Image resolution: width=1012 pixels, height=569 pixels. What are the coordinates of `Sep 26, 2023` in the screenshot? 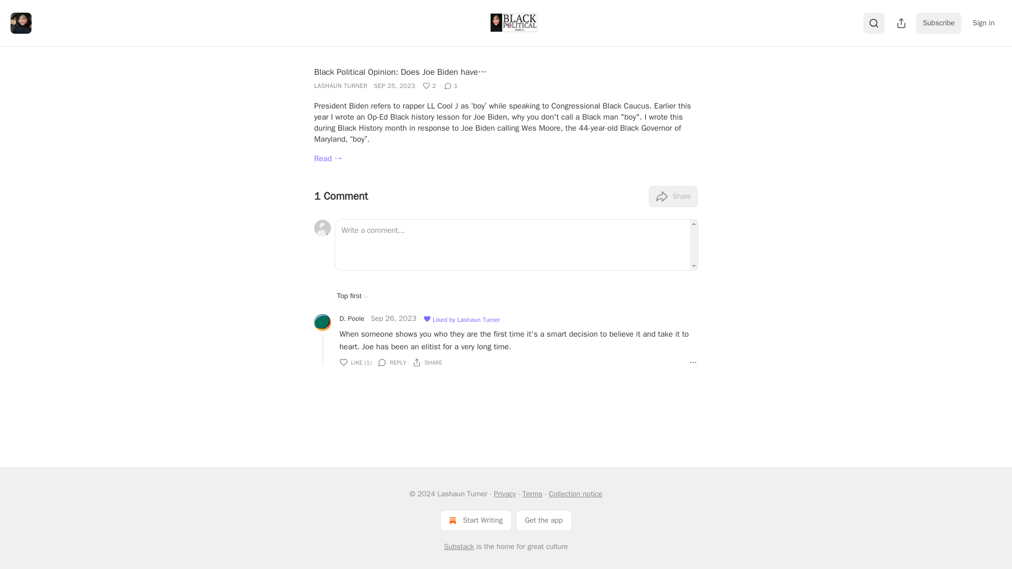 It's located at (393, 319).